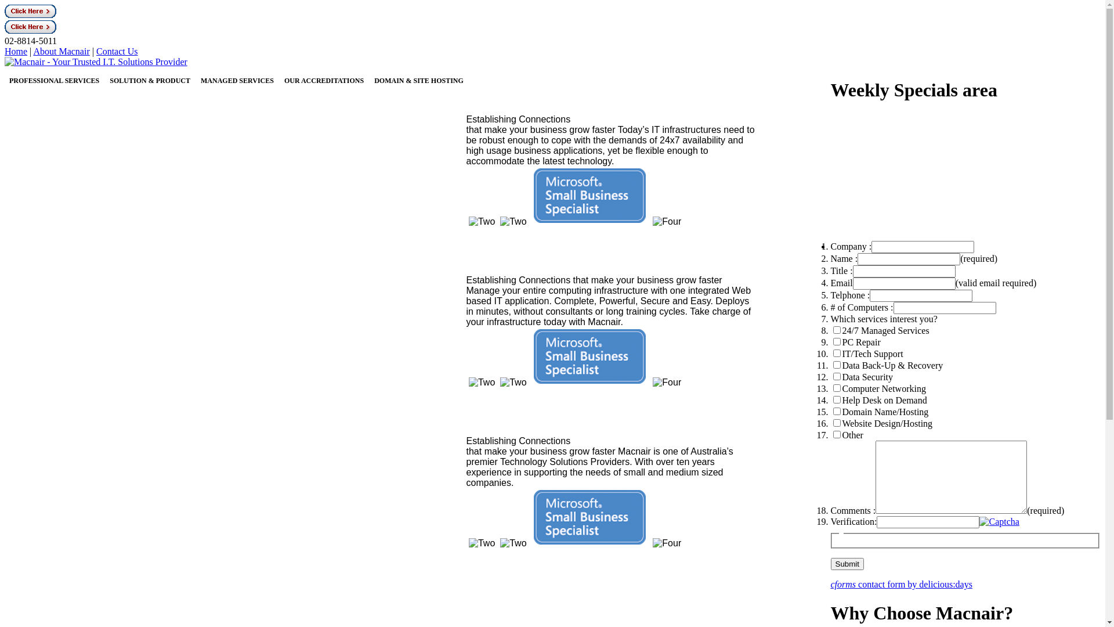  Describe the element at coordinates (324, 81) in the screenshot. I see `OUR ACCREDITATIONS` at that location.